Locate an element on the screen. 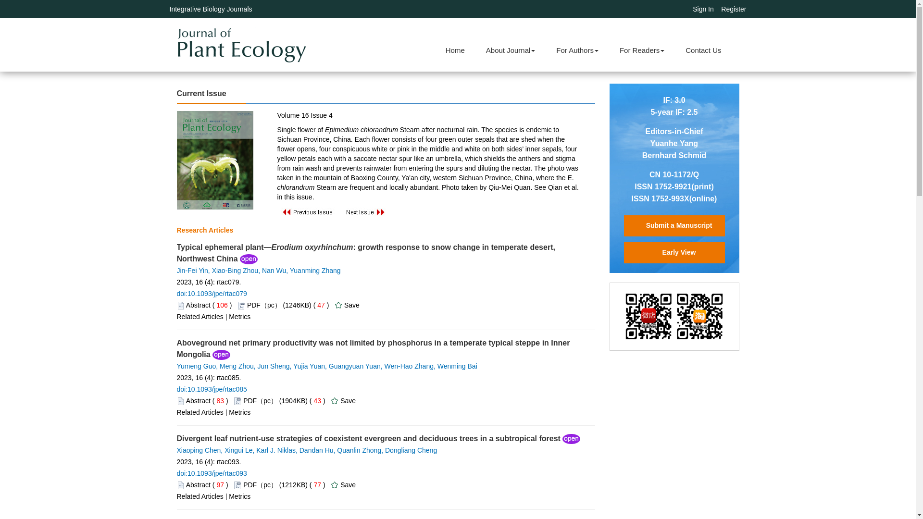  Sign In is located at coordinates (703, 9).